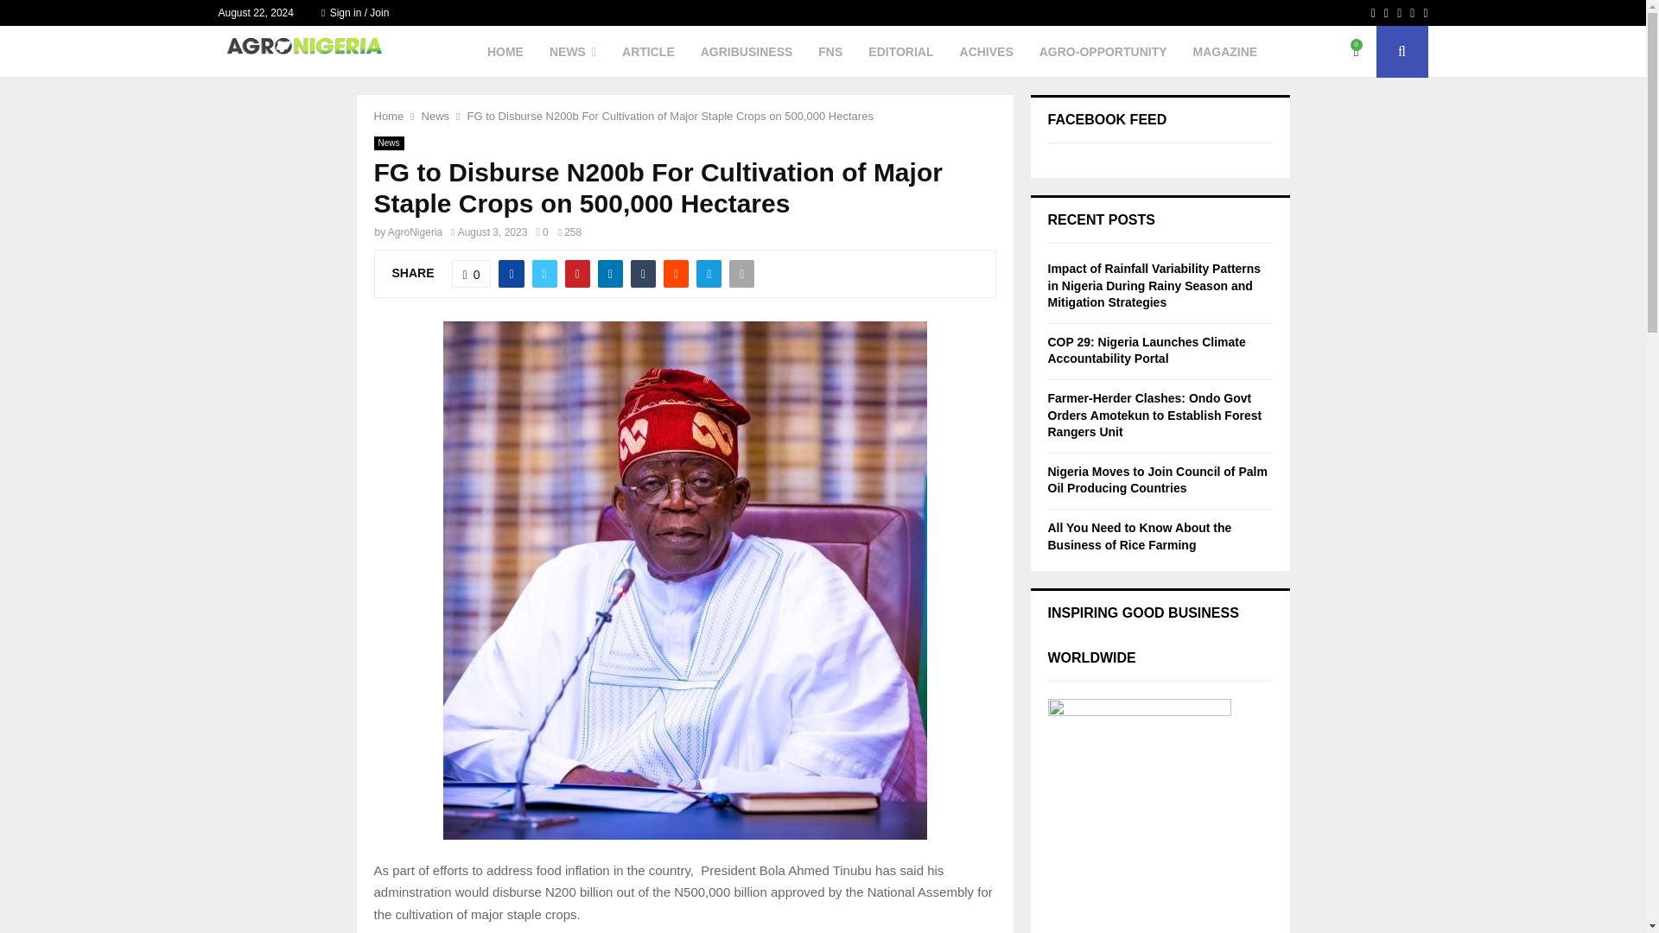 This screenshot has height=933, width=1659. What do you see at coordinates (1225, 52) in the screenshot?
I see `MAGAZINE` at bounding box center [1225, 52].